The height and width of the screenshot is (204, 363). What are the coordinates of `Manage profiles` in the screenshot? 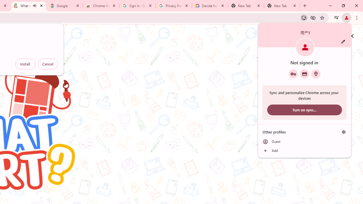 It's located at (344, 132).